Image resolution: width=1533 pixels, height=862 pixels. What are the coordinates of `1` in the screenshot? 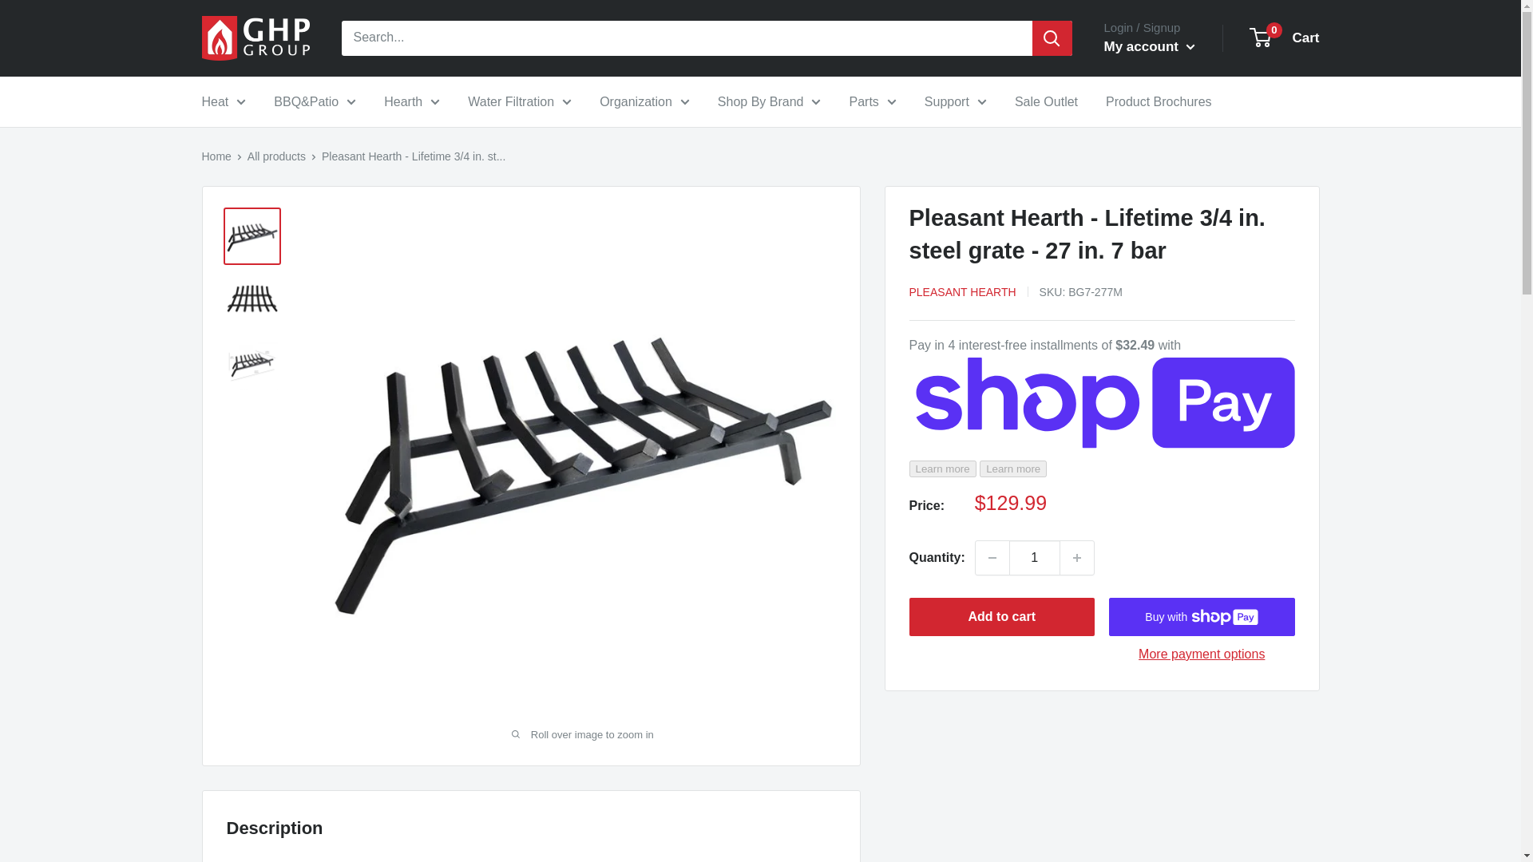 It's located at (1035, 558).